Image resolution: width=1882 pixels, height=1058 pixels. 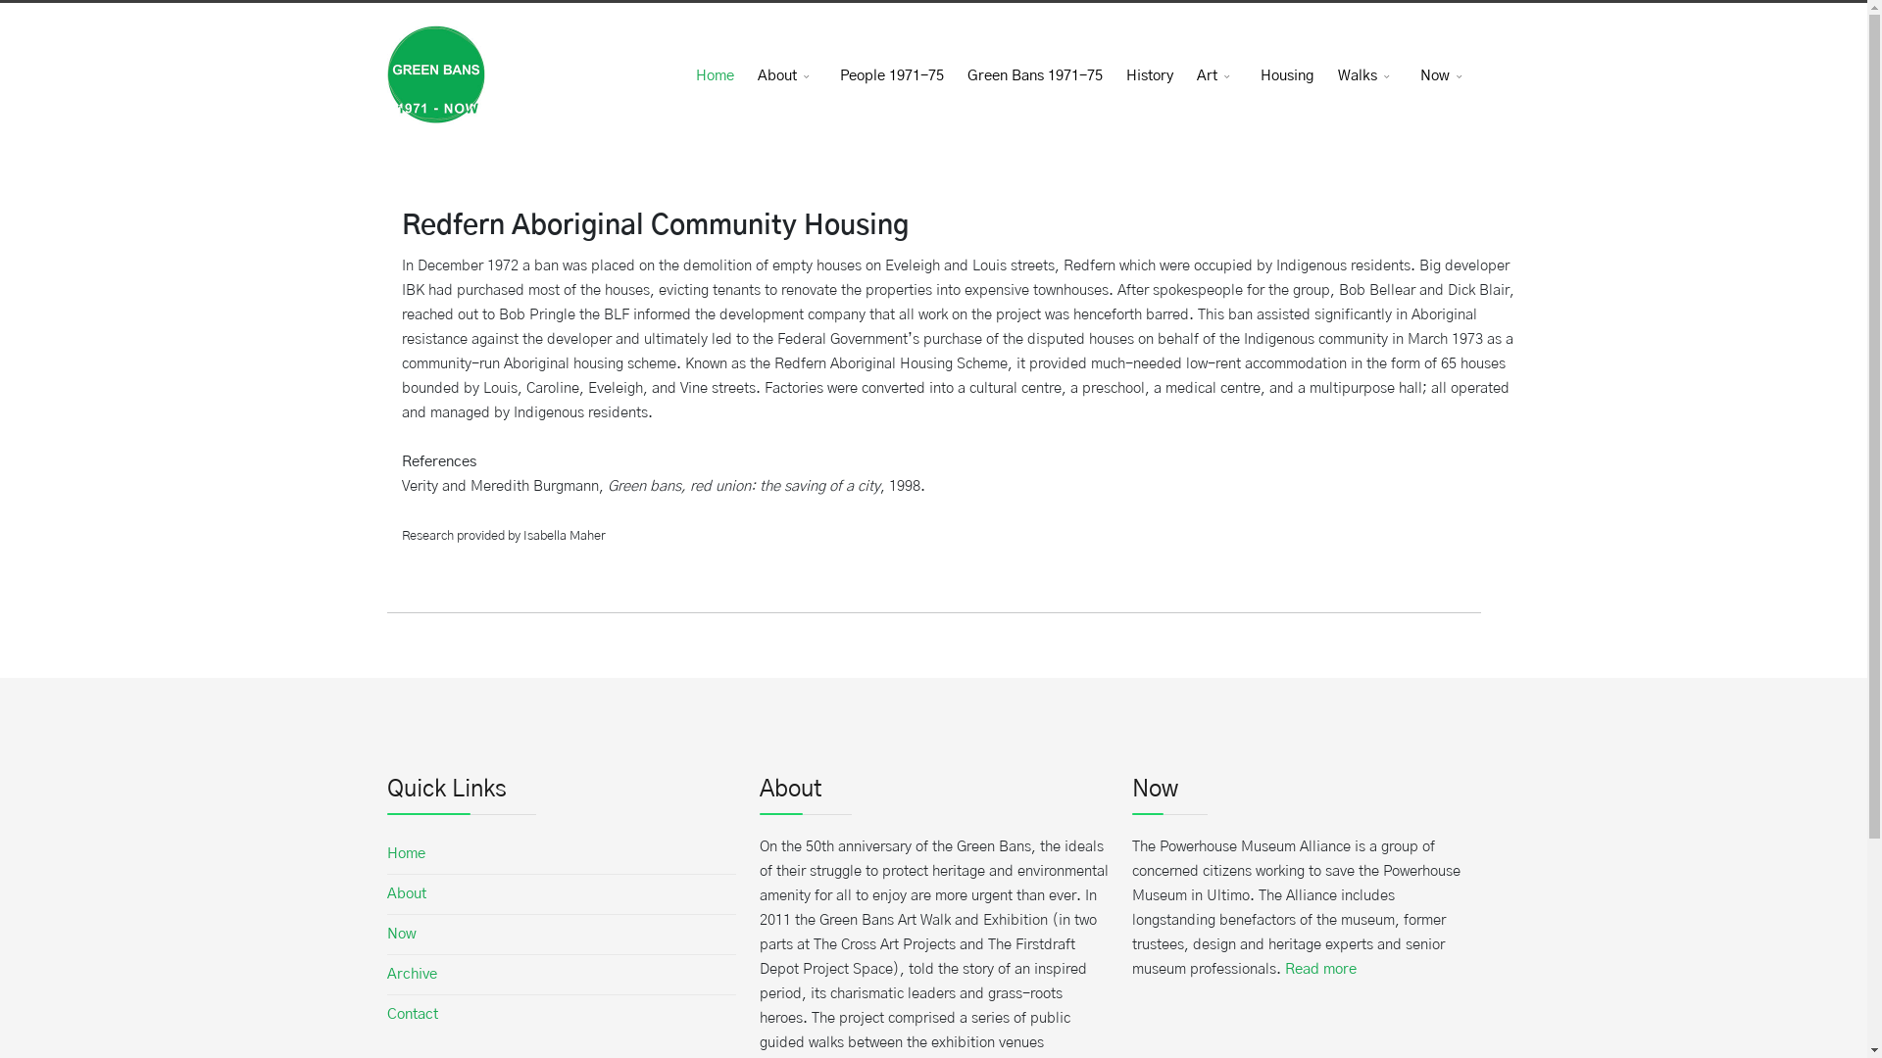 What do you see at coordinates (716, 76) in the screenshot?
I see `Home` at bounding box center [716, 76].